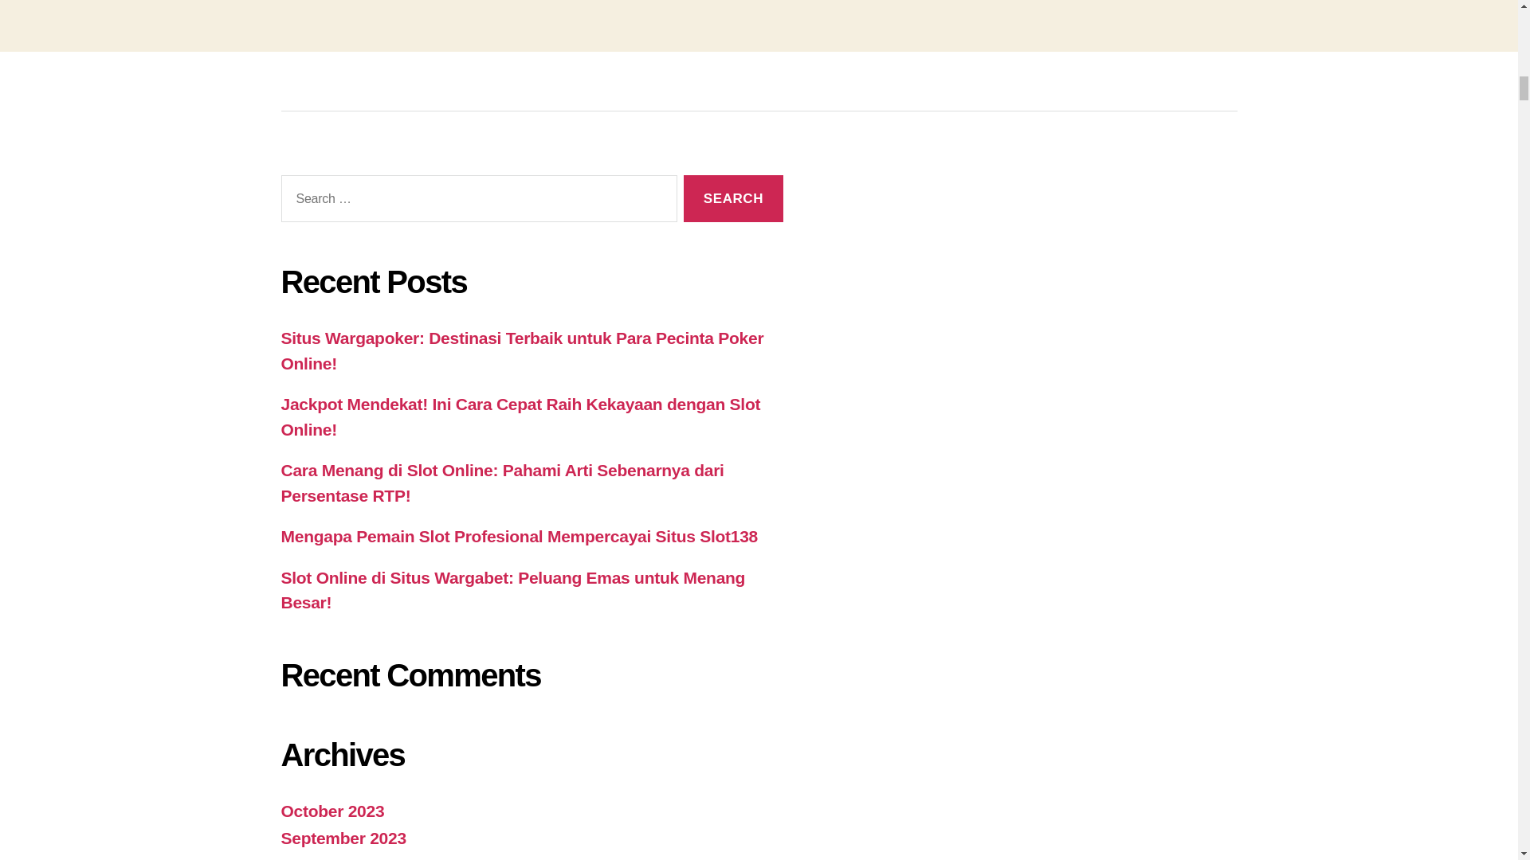  Describe the element at coordinates (328, 858) in the screenshot. I see `August 2023` at that location.